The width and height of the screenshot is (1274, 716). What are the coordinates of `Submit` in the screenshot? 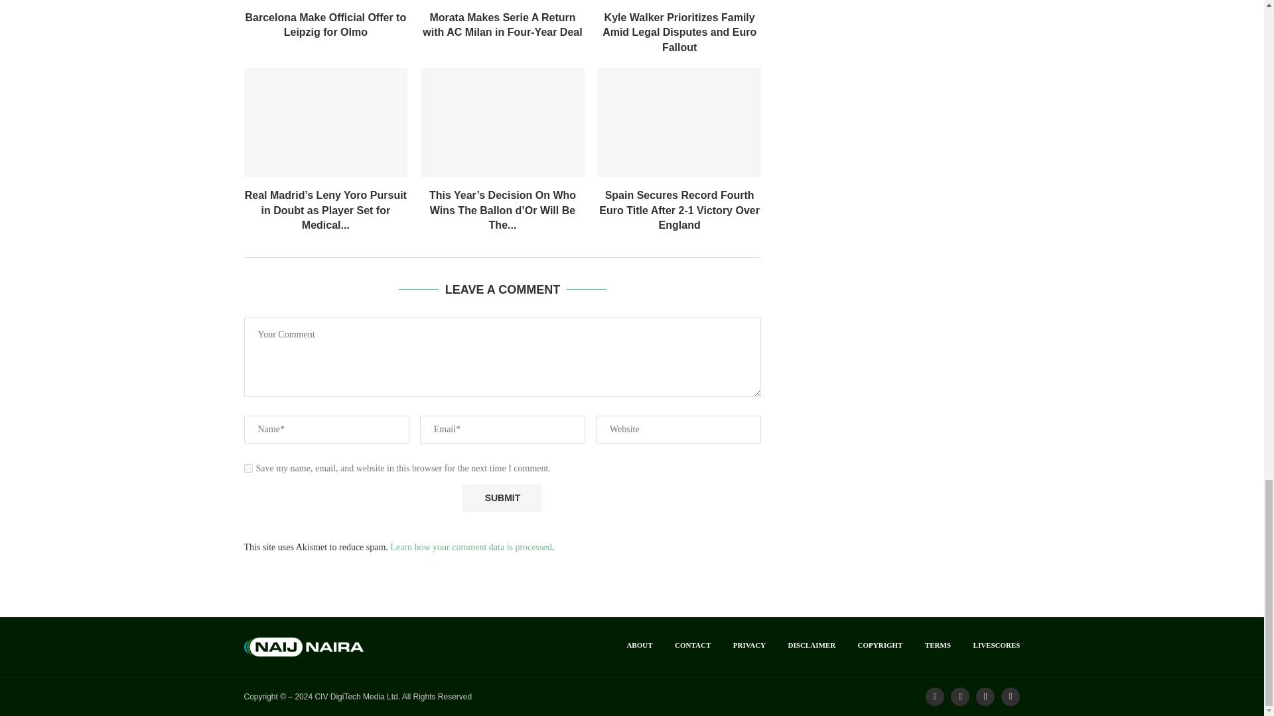 It's located at (502, 499).